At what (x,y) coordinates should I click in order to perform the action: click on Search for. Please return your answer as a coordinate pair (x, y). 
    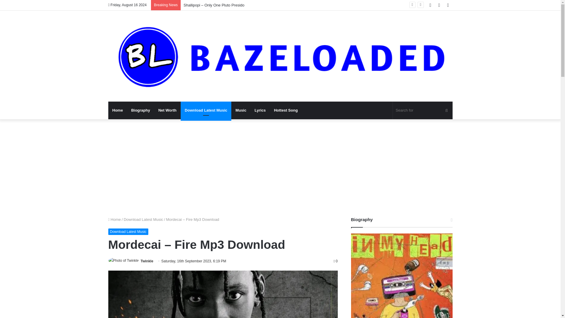
    Looking at the image, I should click on (423, 110).